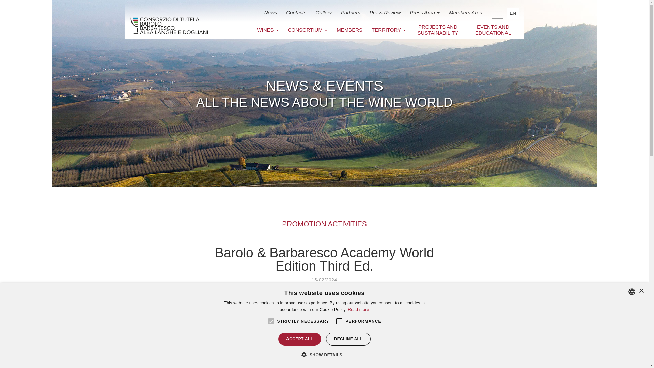 This screenshot has width=654, height=368. What do you see at coordinates (385, 12) in the screenshot?
I see `Press Review` at bounding box center [385, 12].